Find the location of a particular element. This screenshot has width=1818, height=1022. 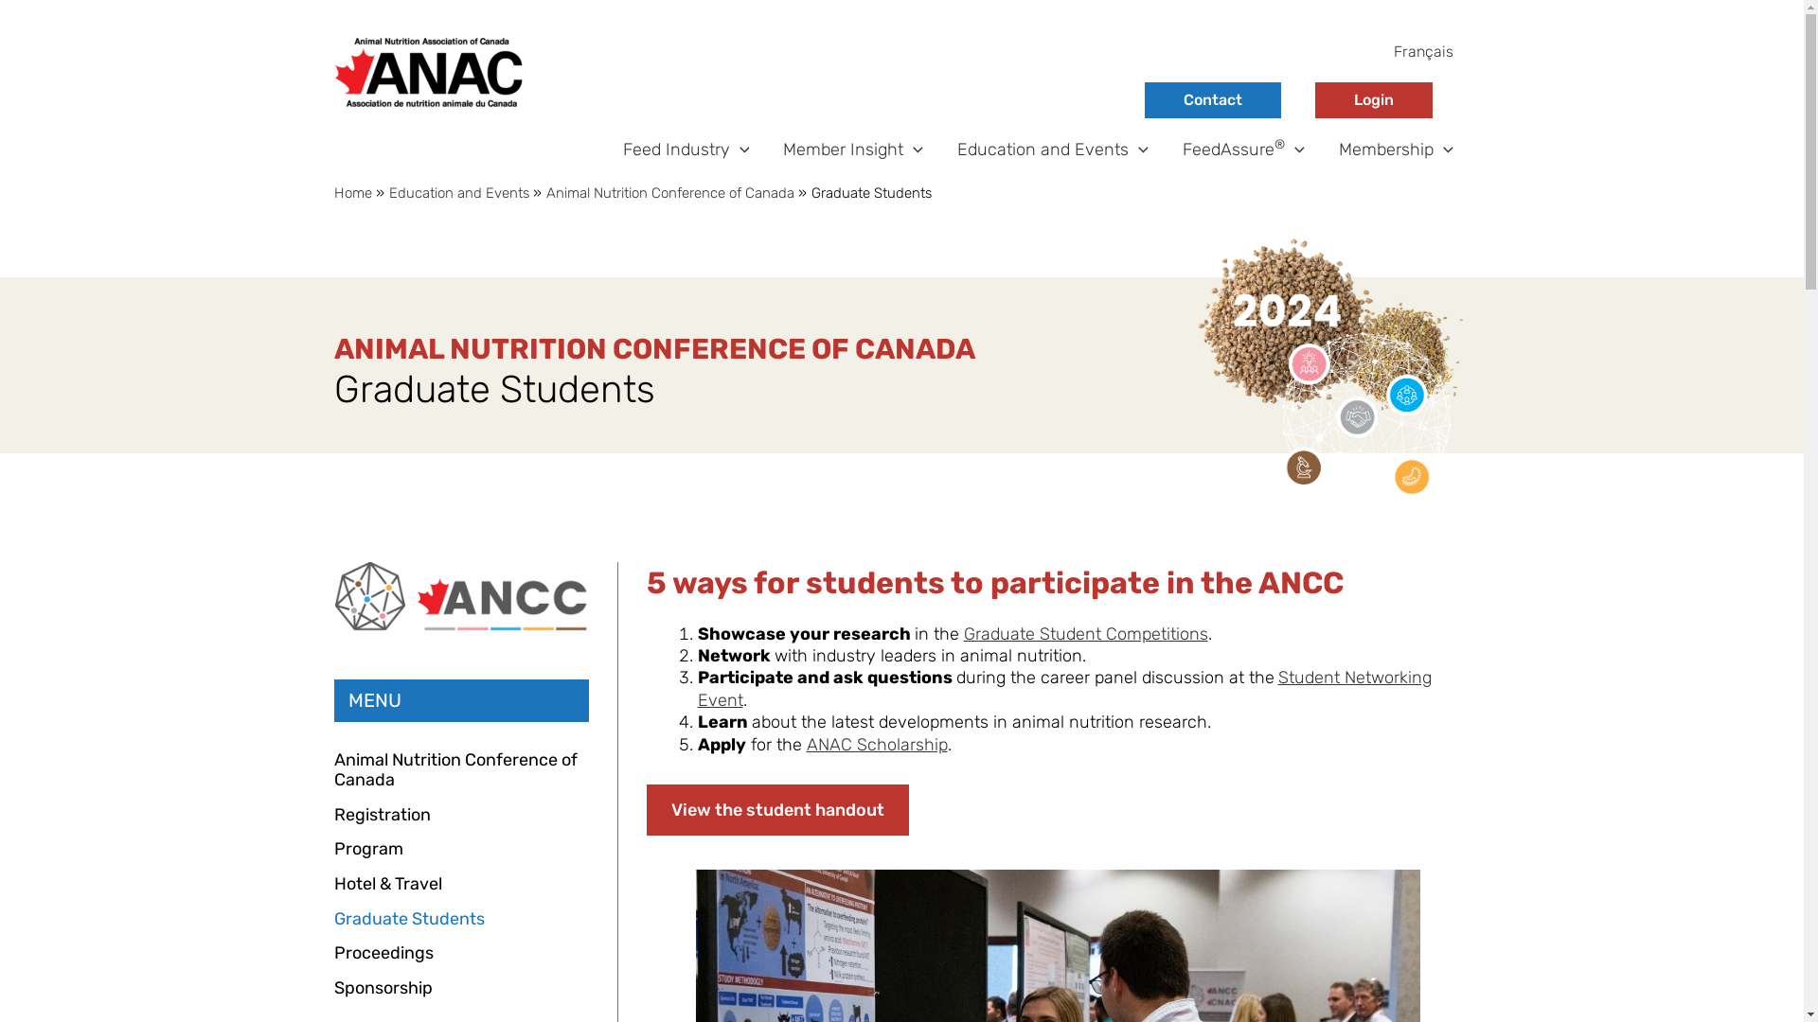

Contact is located at coordinates (1212, 100).